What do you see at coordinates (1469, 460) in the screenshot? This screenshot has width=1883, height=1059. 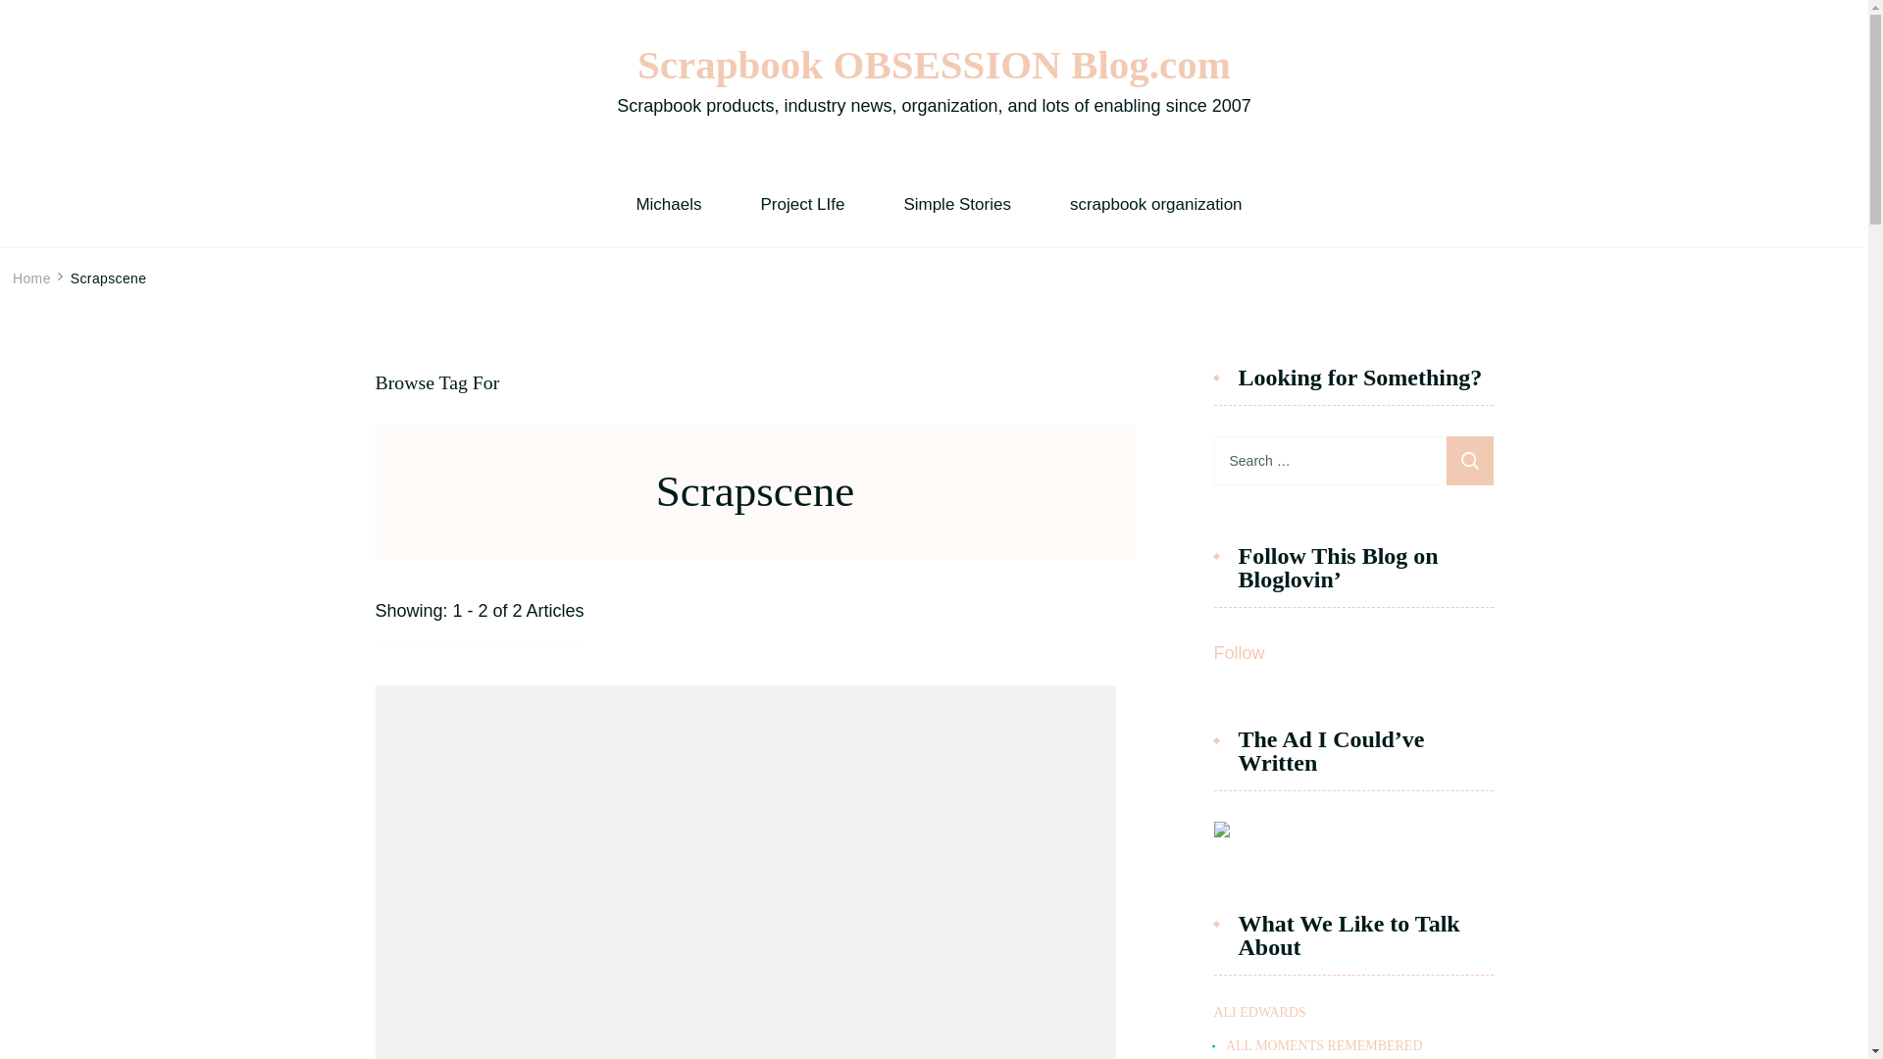 I see `Search` at bounding box center [1469, 460].